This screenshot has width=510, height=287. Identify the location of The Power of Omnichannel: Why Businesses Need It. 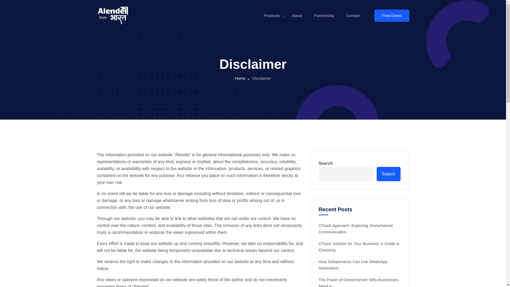
(360, 282).